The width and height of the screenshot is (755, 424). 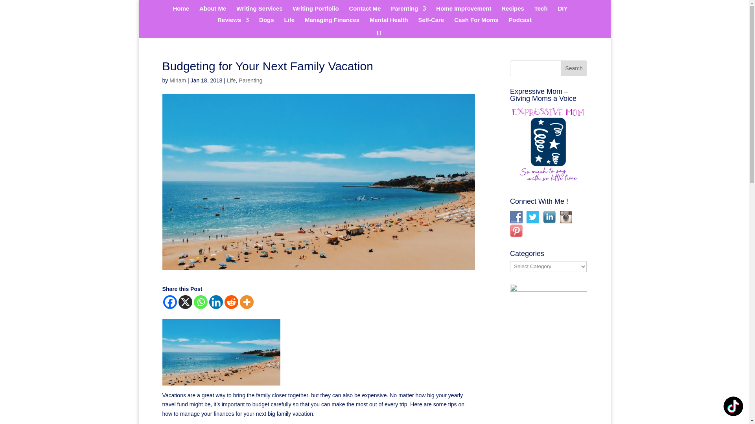 What do you see at coordinates (181, 12) in the screenshot?
I see `Home` at bounding box center [181, 12].